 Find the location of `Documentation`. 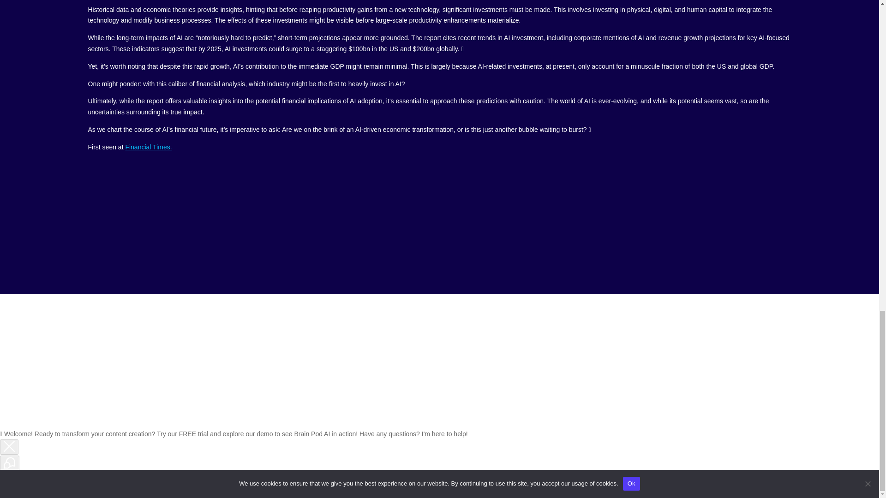

Documentation is located at coordinates (659, 375).